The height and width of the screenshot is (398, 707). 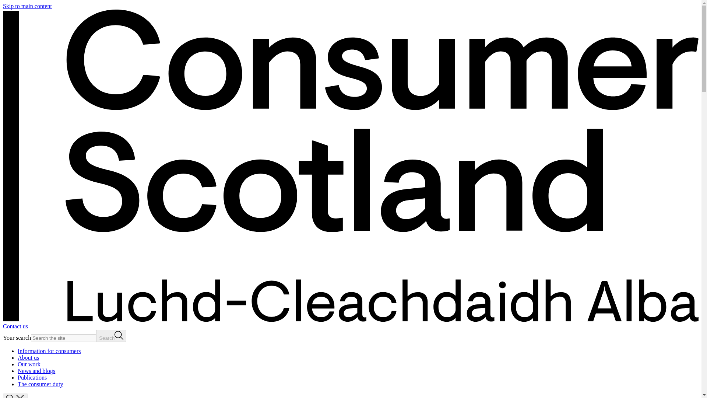 I want to click on Publications, so click(x=32, y=377).